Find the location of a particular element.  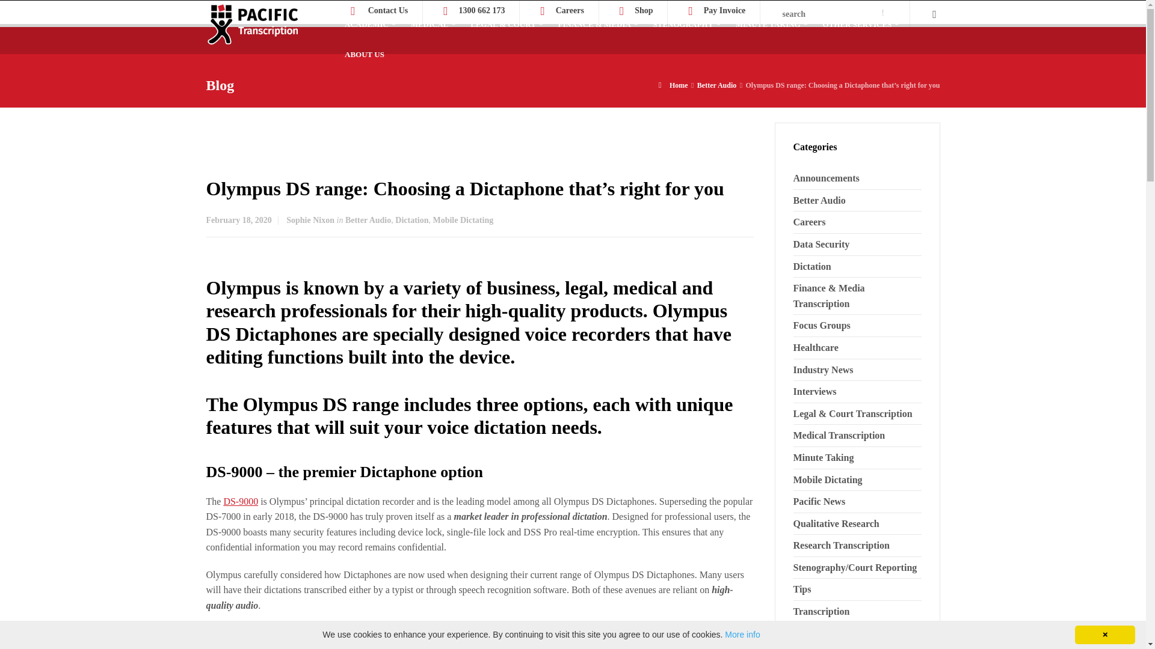

Pacific Transcription is located at coordinates (253, 31).